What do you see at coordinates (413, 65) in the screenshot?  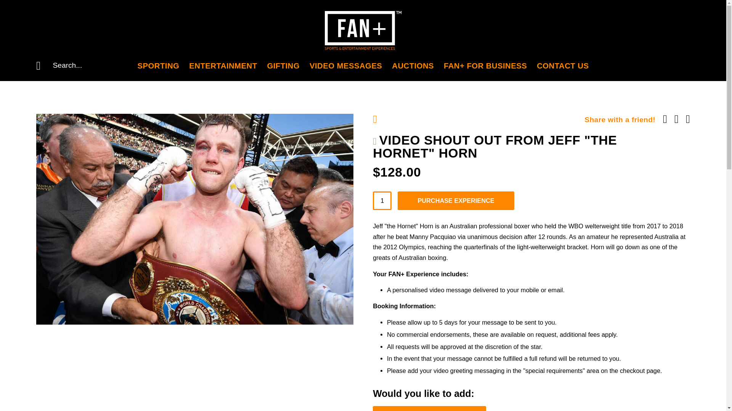 I see `AUCTIONS` at bounding box center [413, 65].